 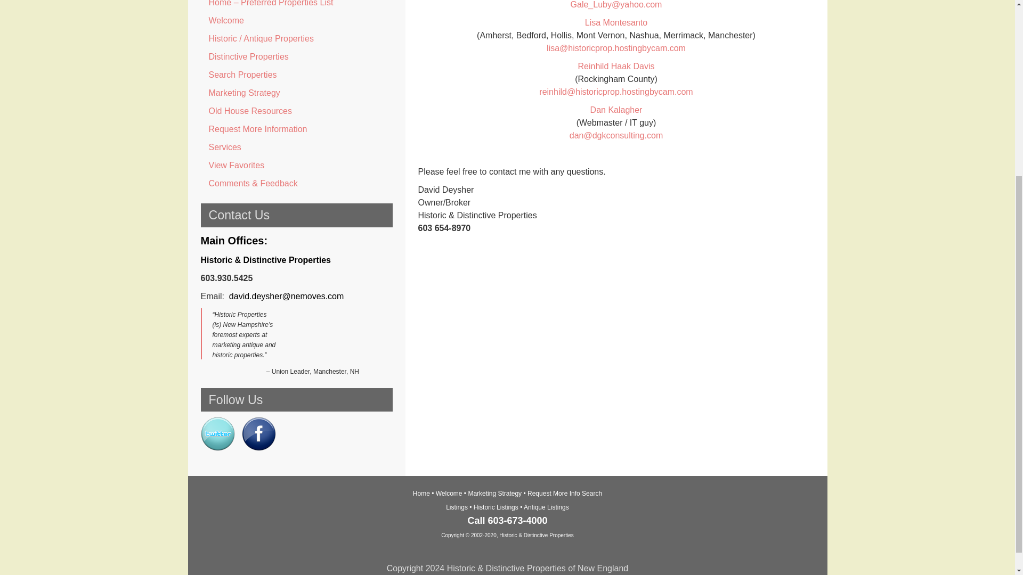 What do you see at coordinates (296, 147) in the screenshot?
I see `Services` at bounding box center [296, 147].